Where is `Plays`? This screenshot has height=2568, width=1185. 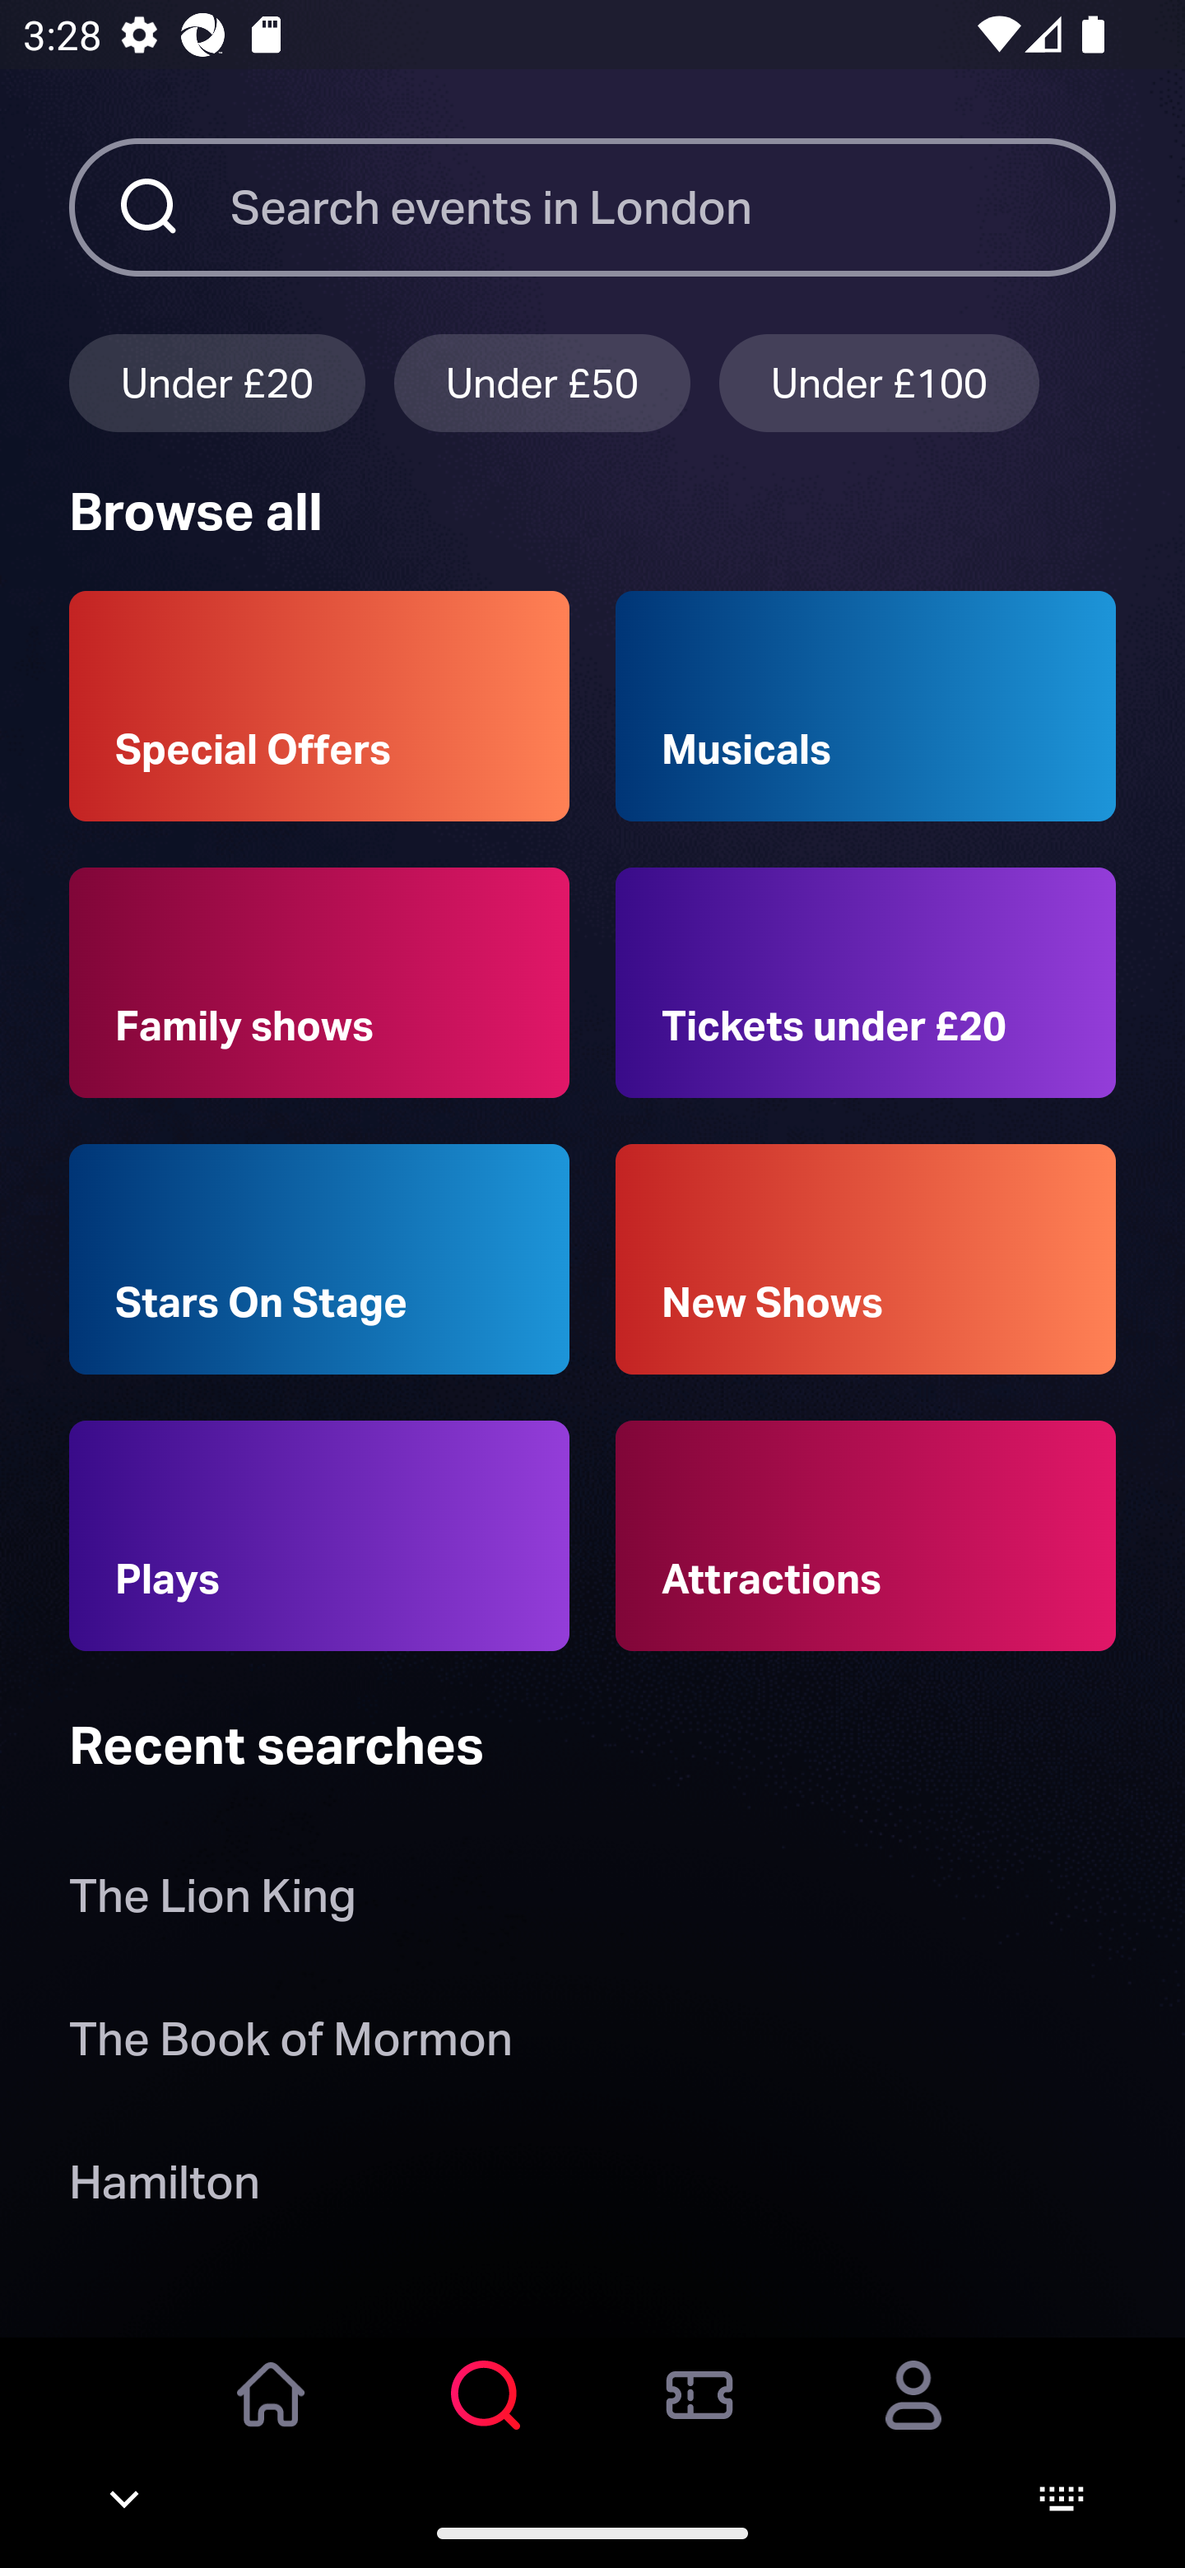 Plays is located at coordinates (319, 1536).